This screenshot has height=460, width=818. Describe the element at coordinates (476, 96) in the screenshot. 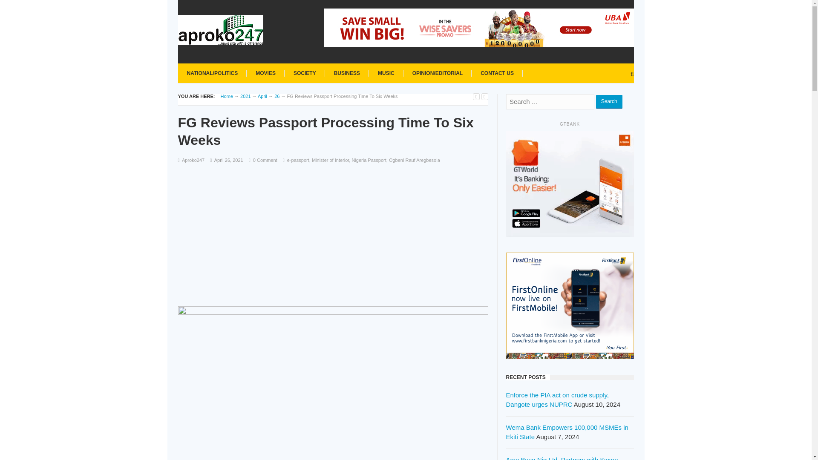

I see `Previous Post` at that location.